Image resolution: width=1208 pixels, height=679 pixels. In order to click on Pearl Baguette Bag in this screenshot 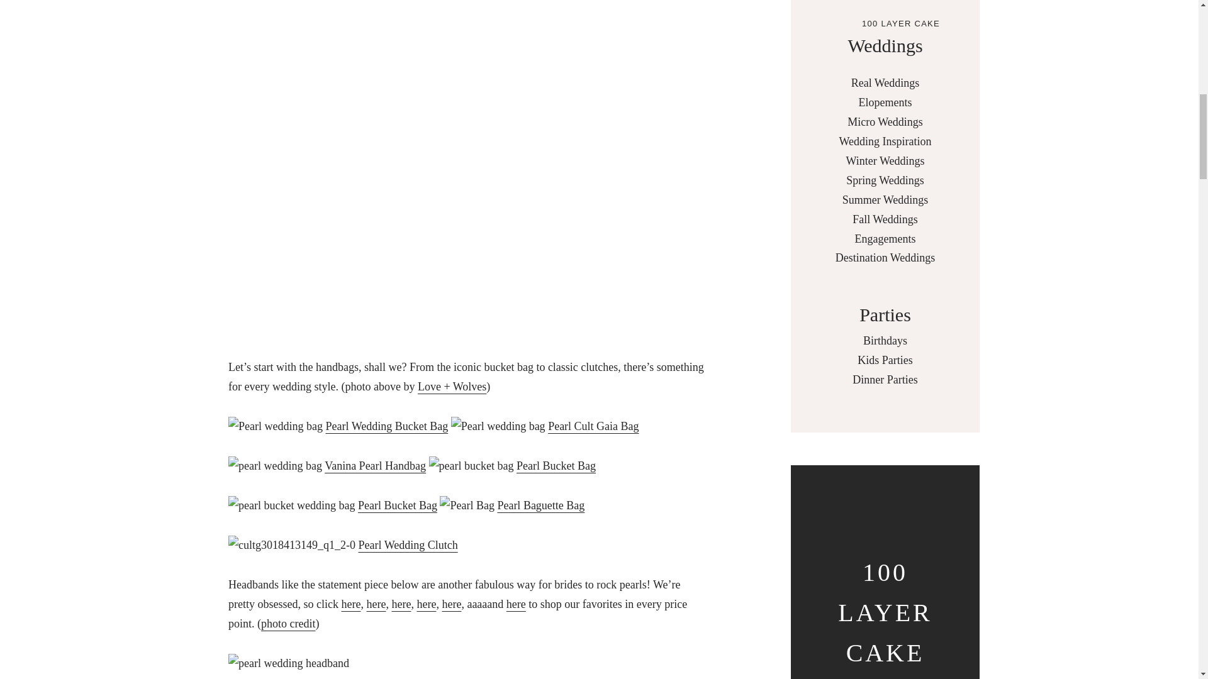, I will do `click(540, 505)`.